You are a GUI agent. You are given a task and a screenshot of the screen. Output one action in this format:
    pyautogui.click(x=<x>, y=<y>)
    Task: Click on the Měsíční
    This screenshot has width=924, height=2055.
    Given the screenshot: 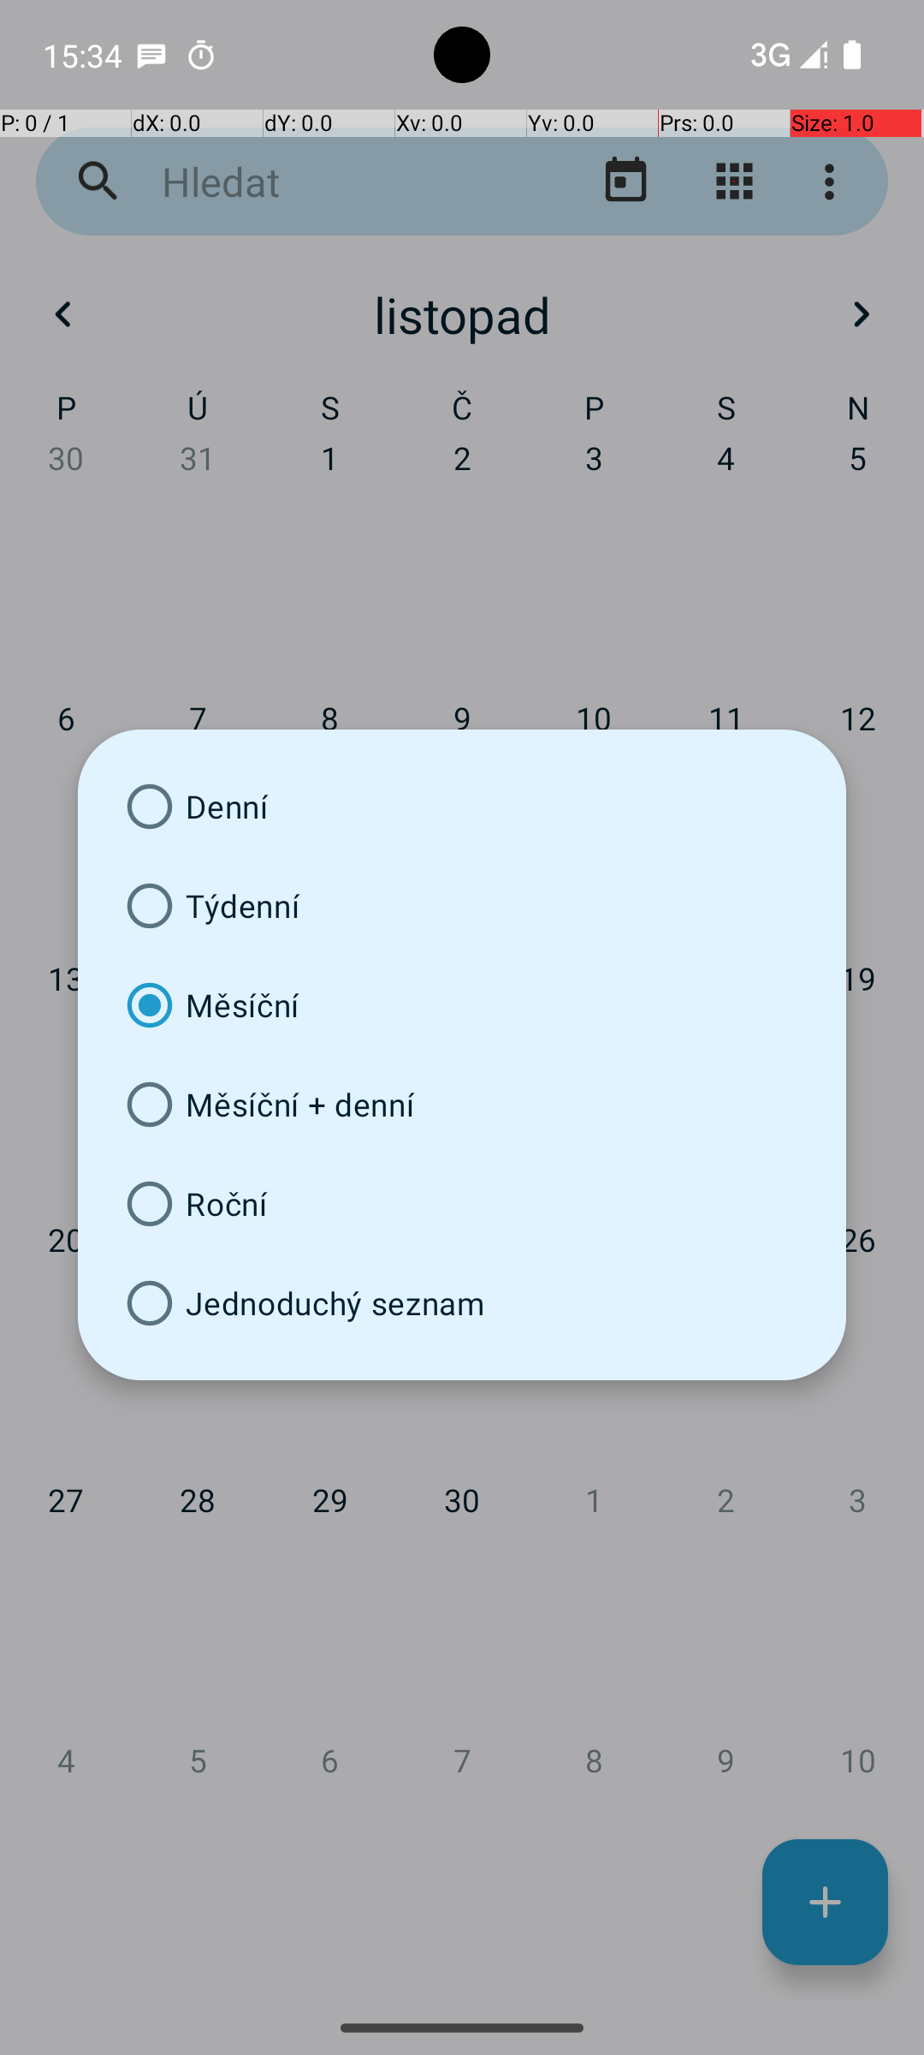 What is the action you would take?
    pyautogui.click(x=462, y=1005)
    